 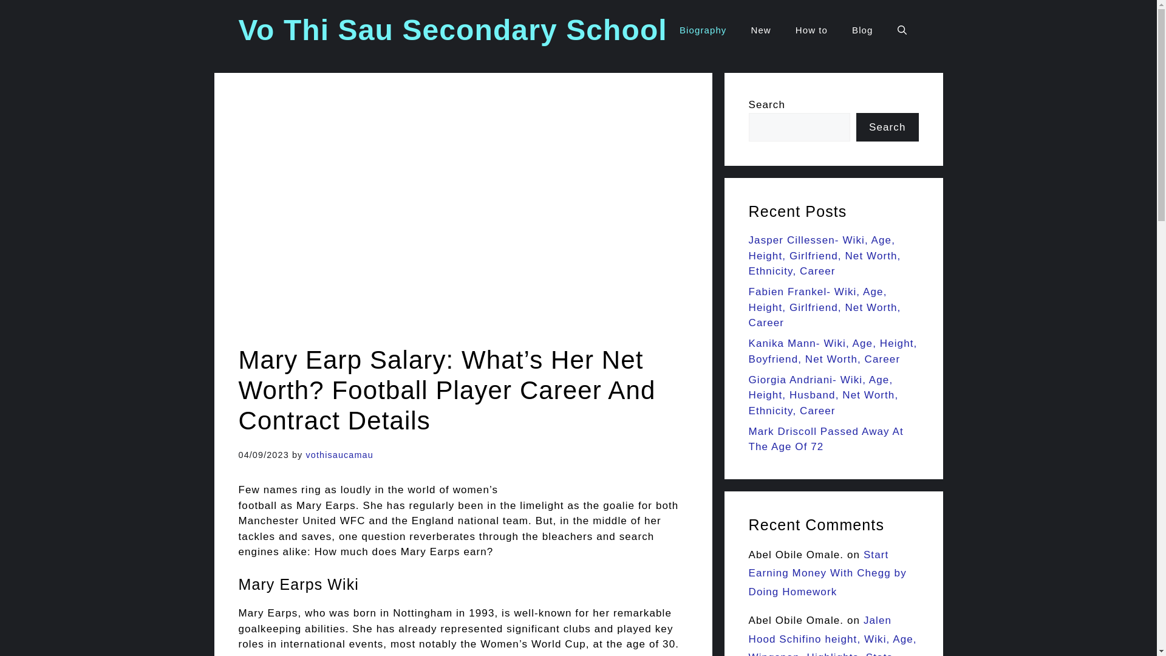 I want to click on Mark Driscoll Passed Away At The Age Of 72, so click(x=825, y=439).